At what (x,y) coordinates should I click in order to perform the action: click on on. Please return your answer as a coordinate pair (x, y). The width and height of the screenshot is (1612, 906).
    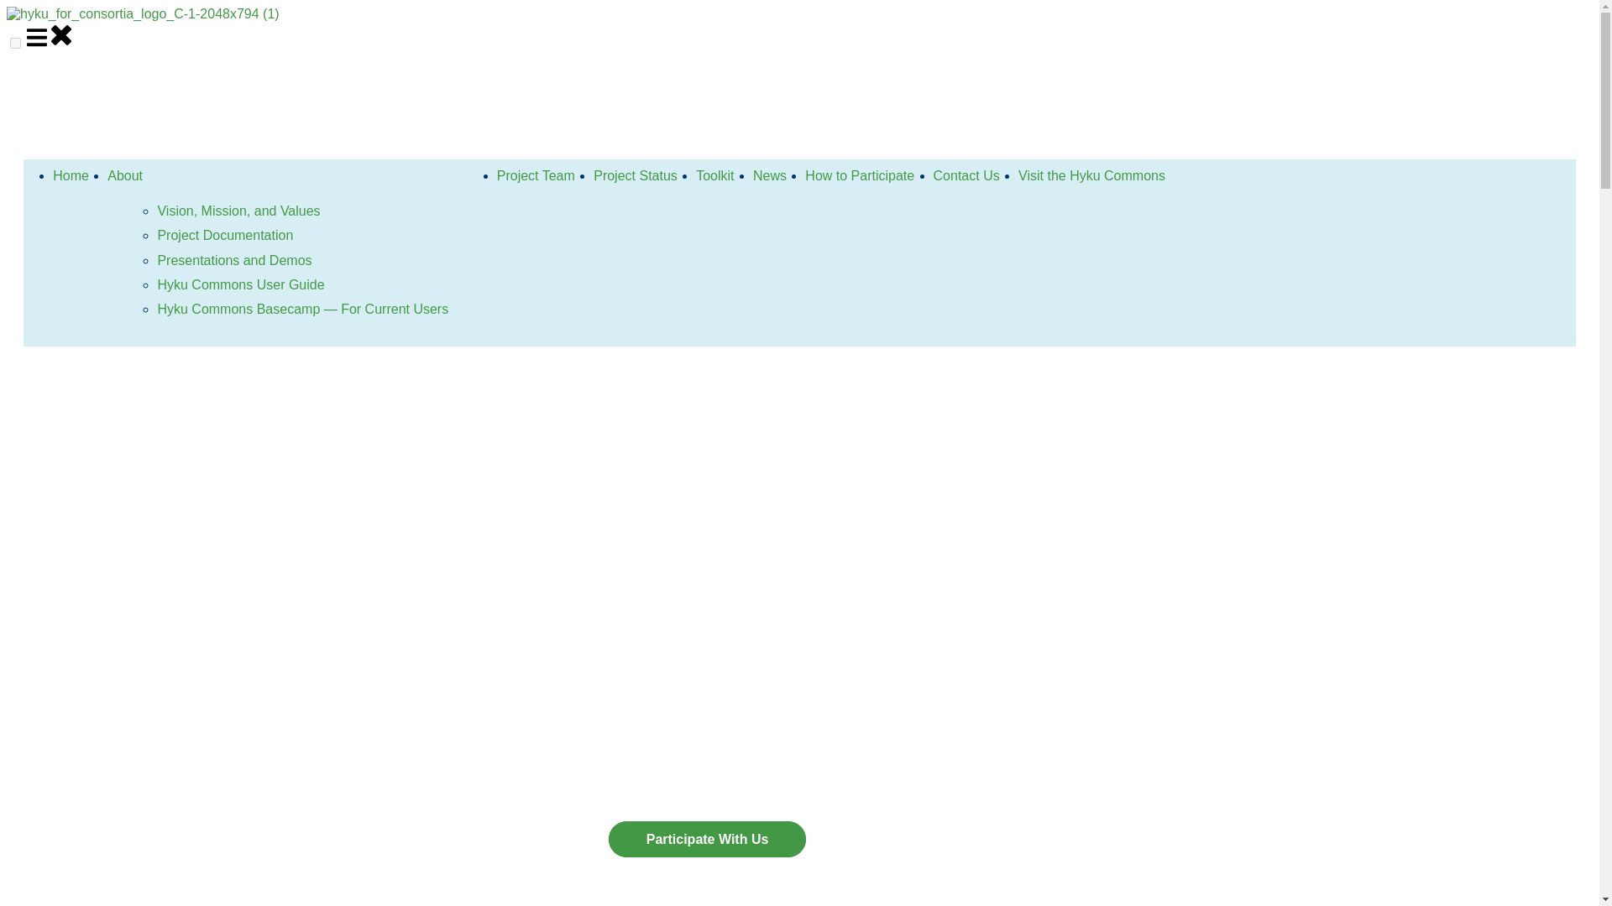
    Looking at the image, I should click on (15, 44).